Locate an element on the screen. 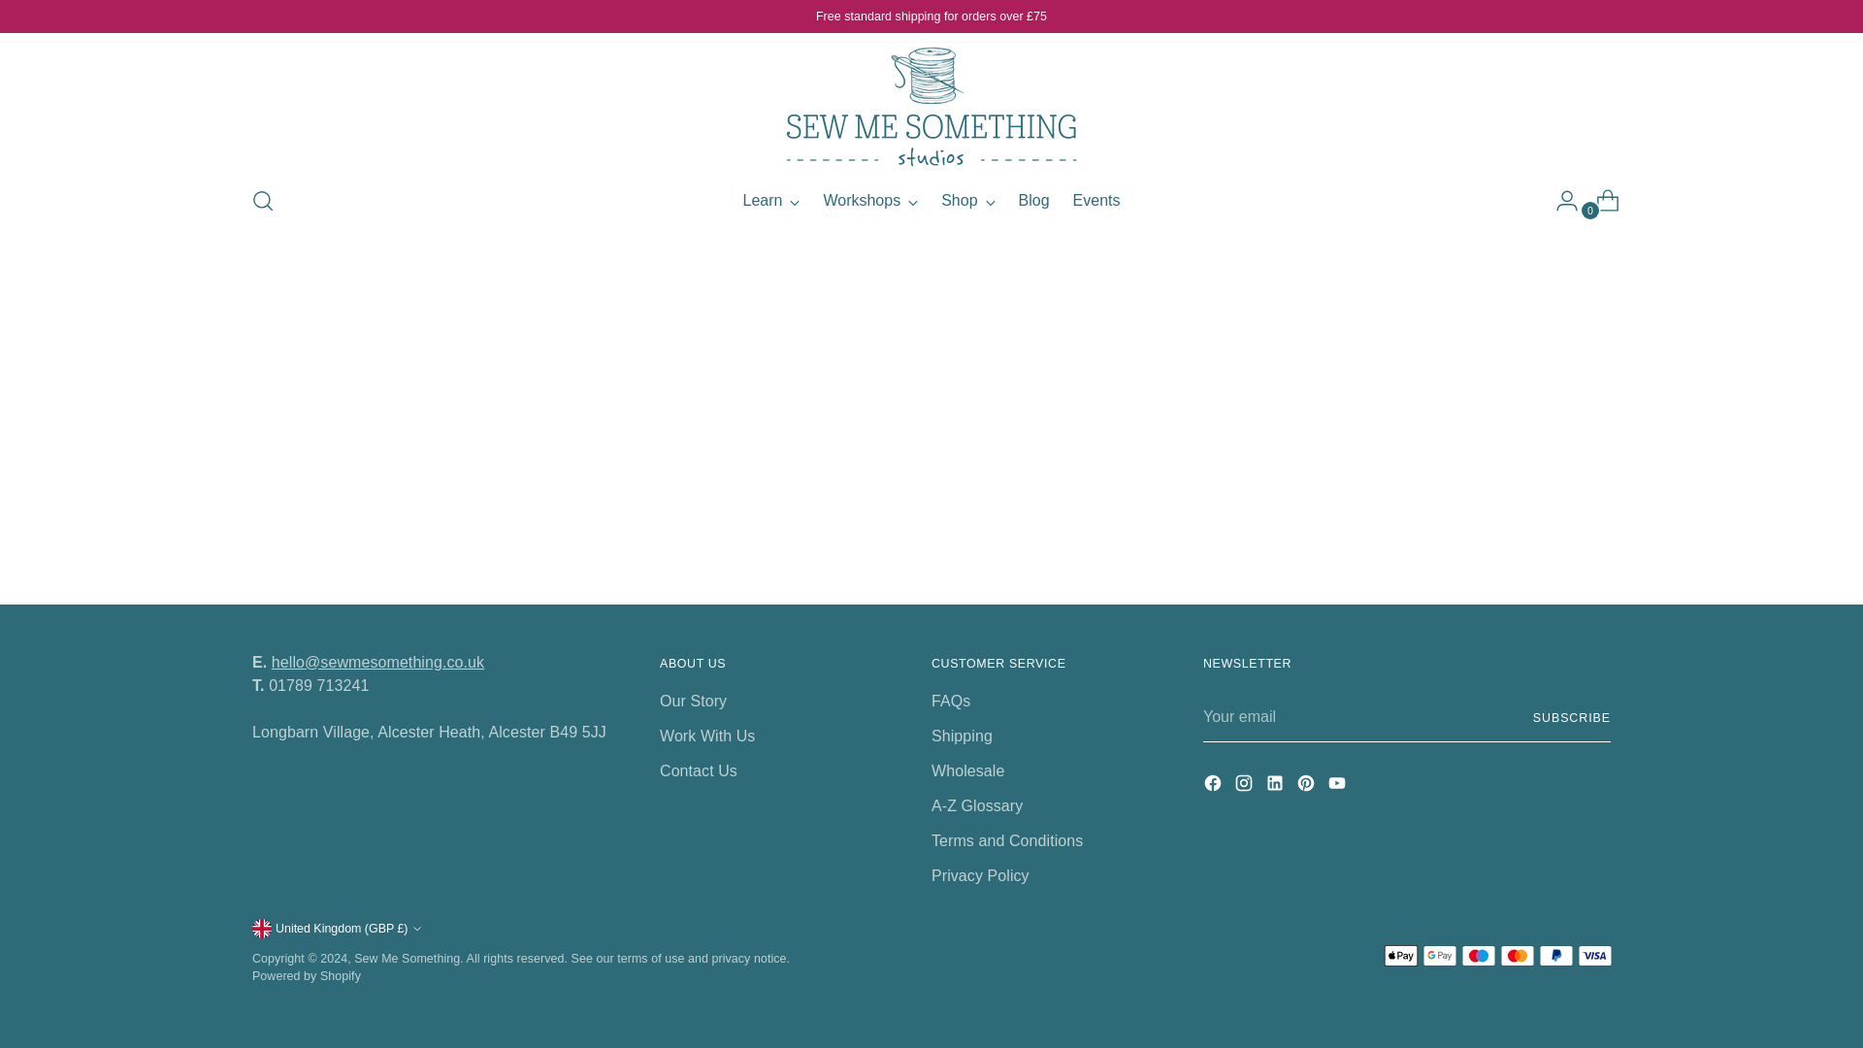  Learn is located at coordinates (931, 200).